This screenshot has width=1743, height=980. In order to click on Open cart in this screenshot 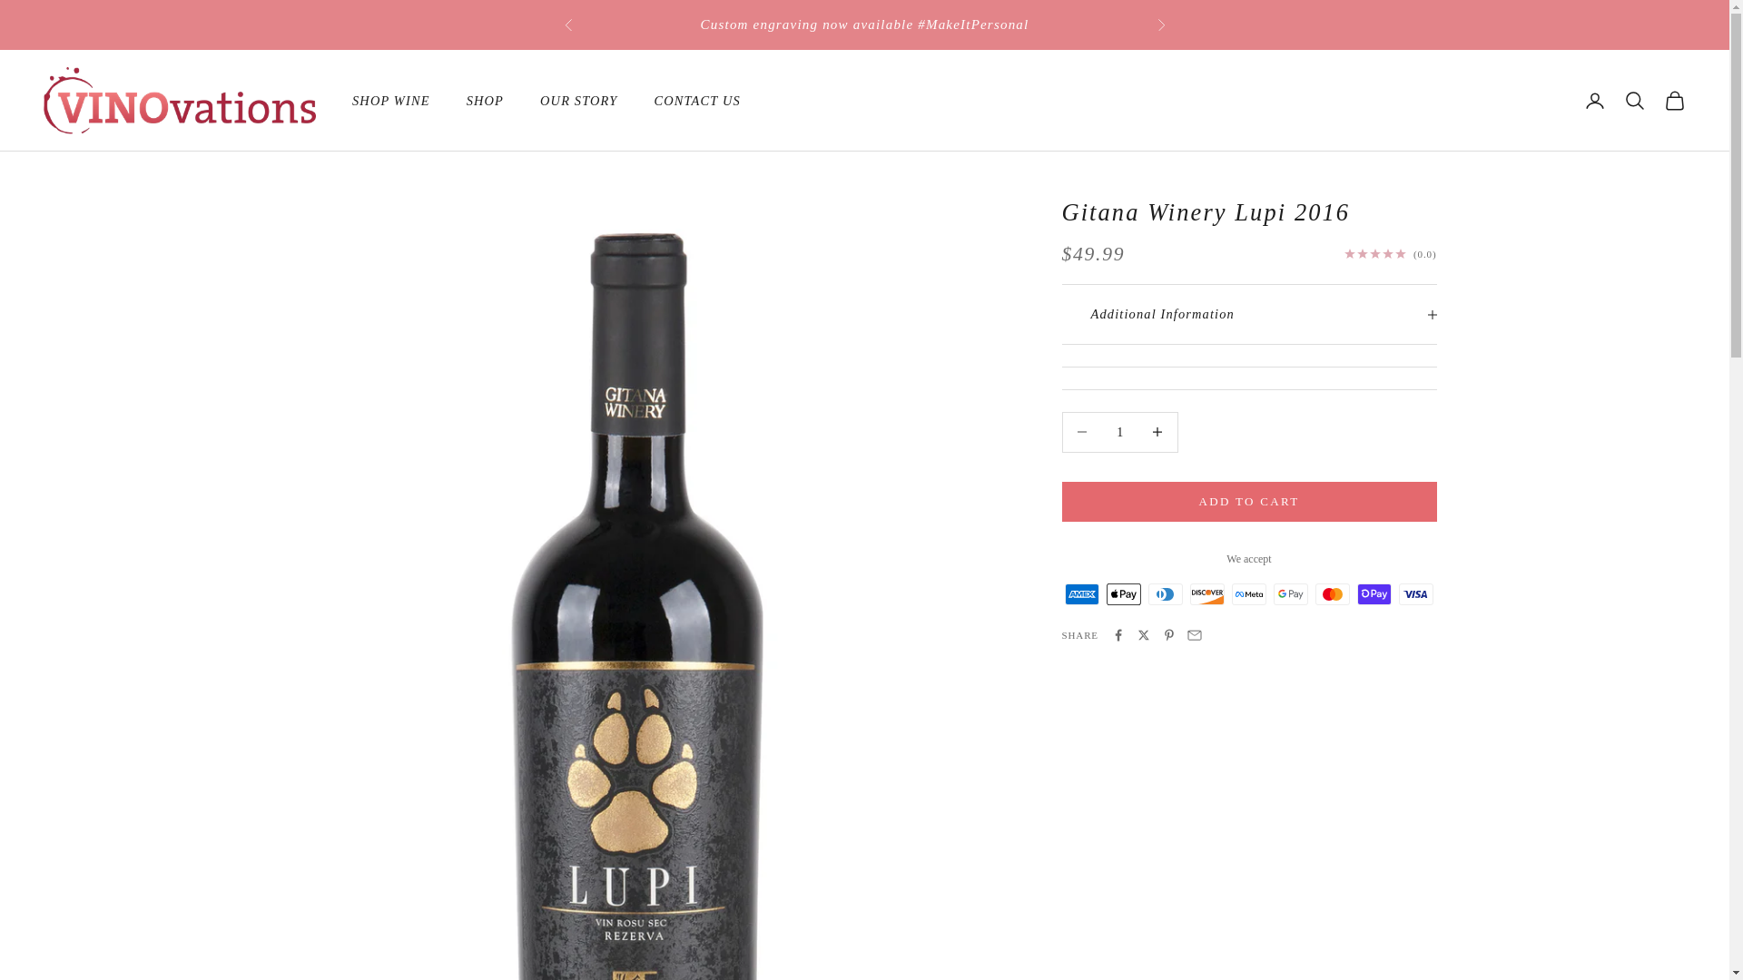, I will do `click(1674, 101)`.